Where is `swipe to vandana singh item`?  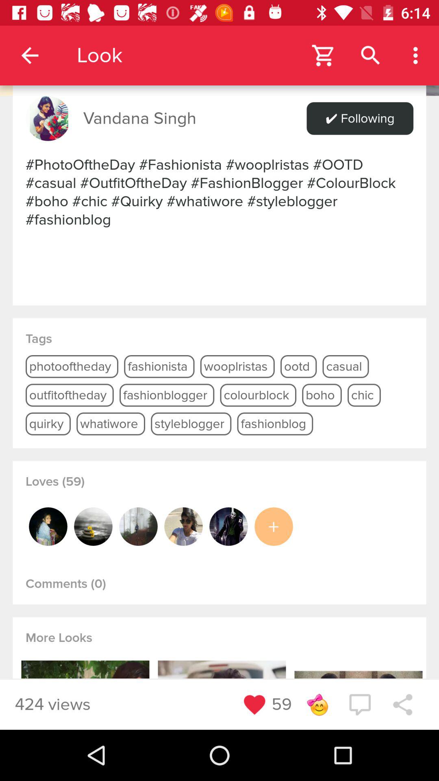
swipe to vandana singh item is located at coordinates (140, 118).